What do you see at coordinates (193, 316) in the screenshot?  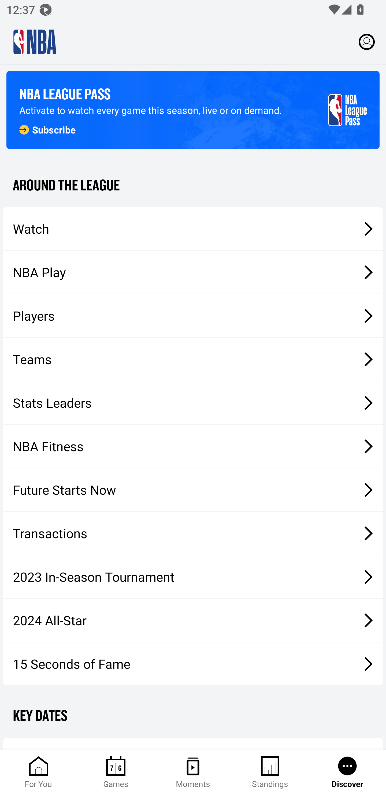 I see `Players` at bounding box center [193, 316].